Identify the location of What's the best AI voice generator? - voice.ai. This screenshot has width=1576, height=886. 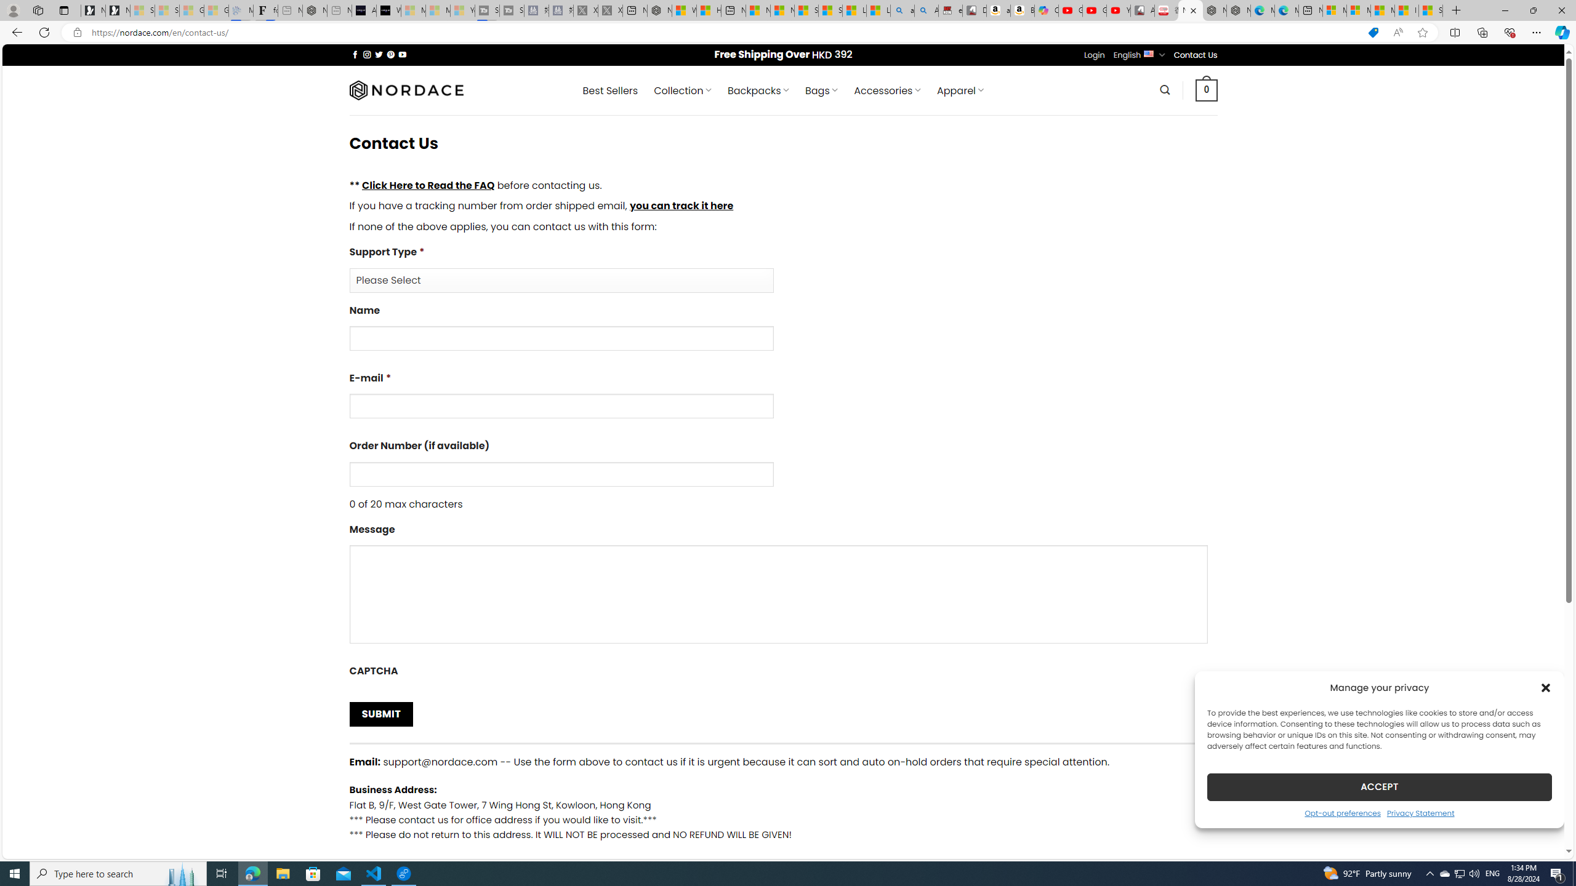
(389, 10).